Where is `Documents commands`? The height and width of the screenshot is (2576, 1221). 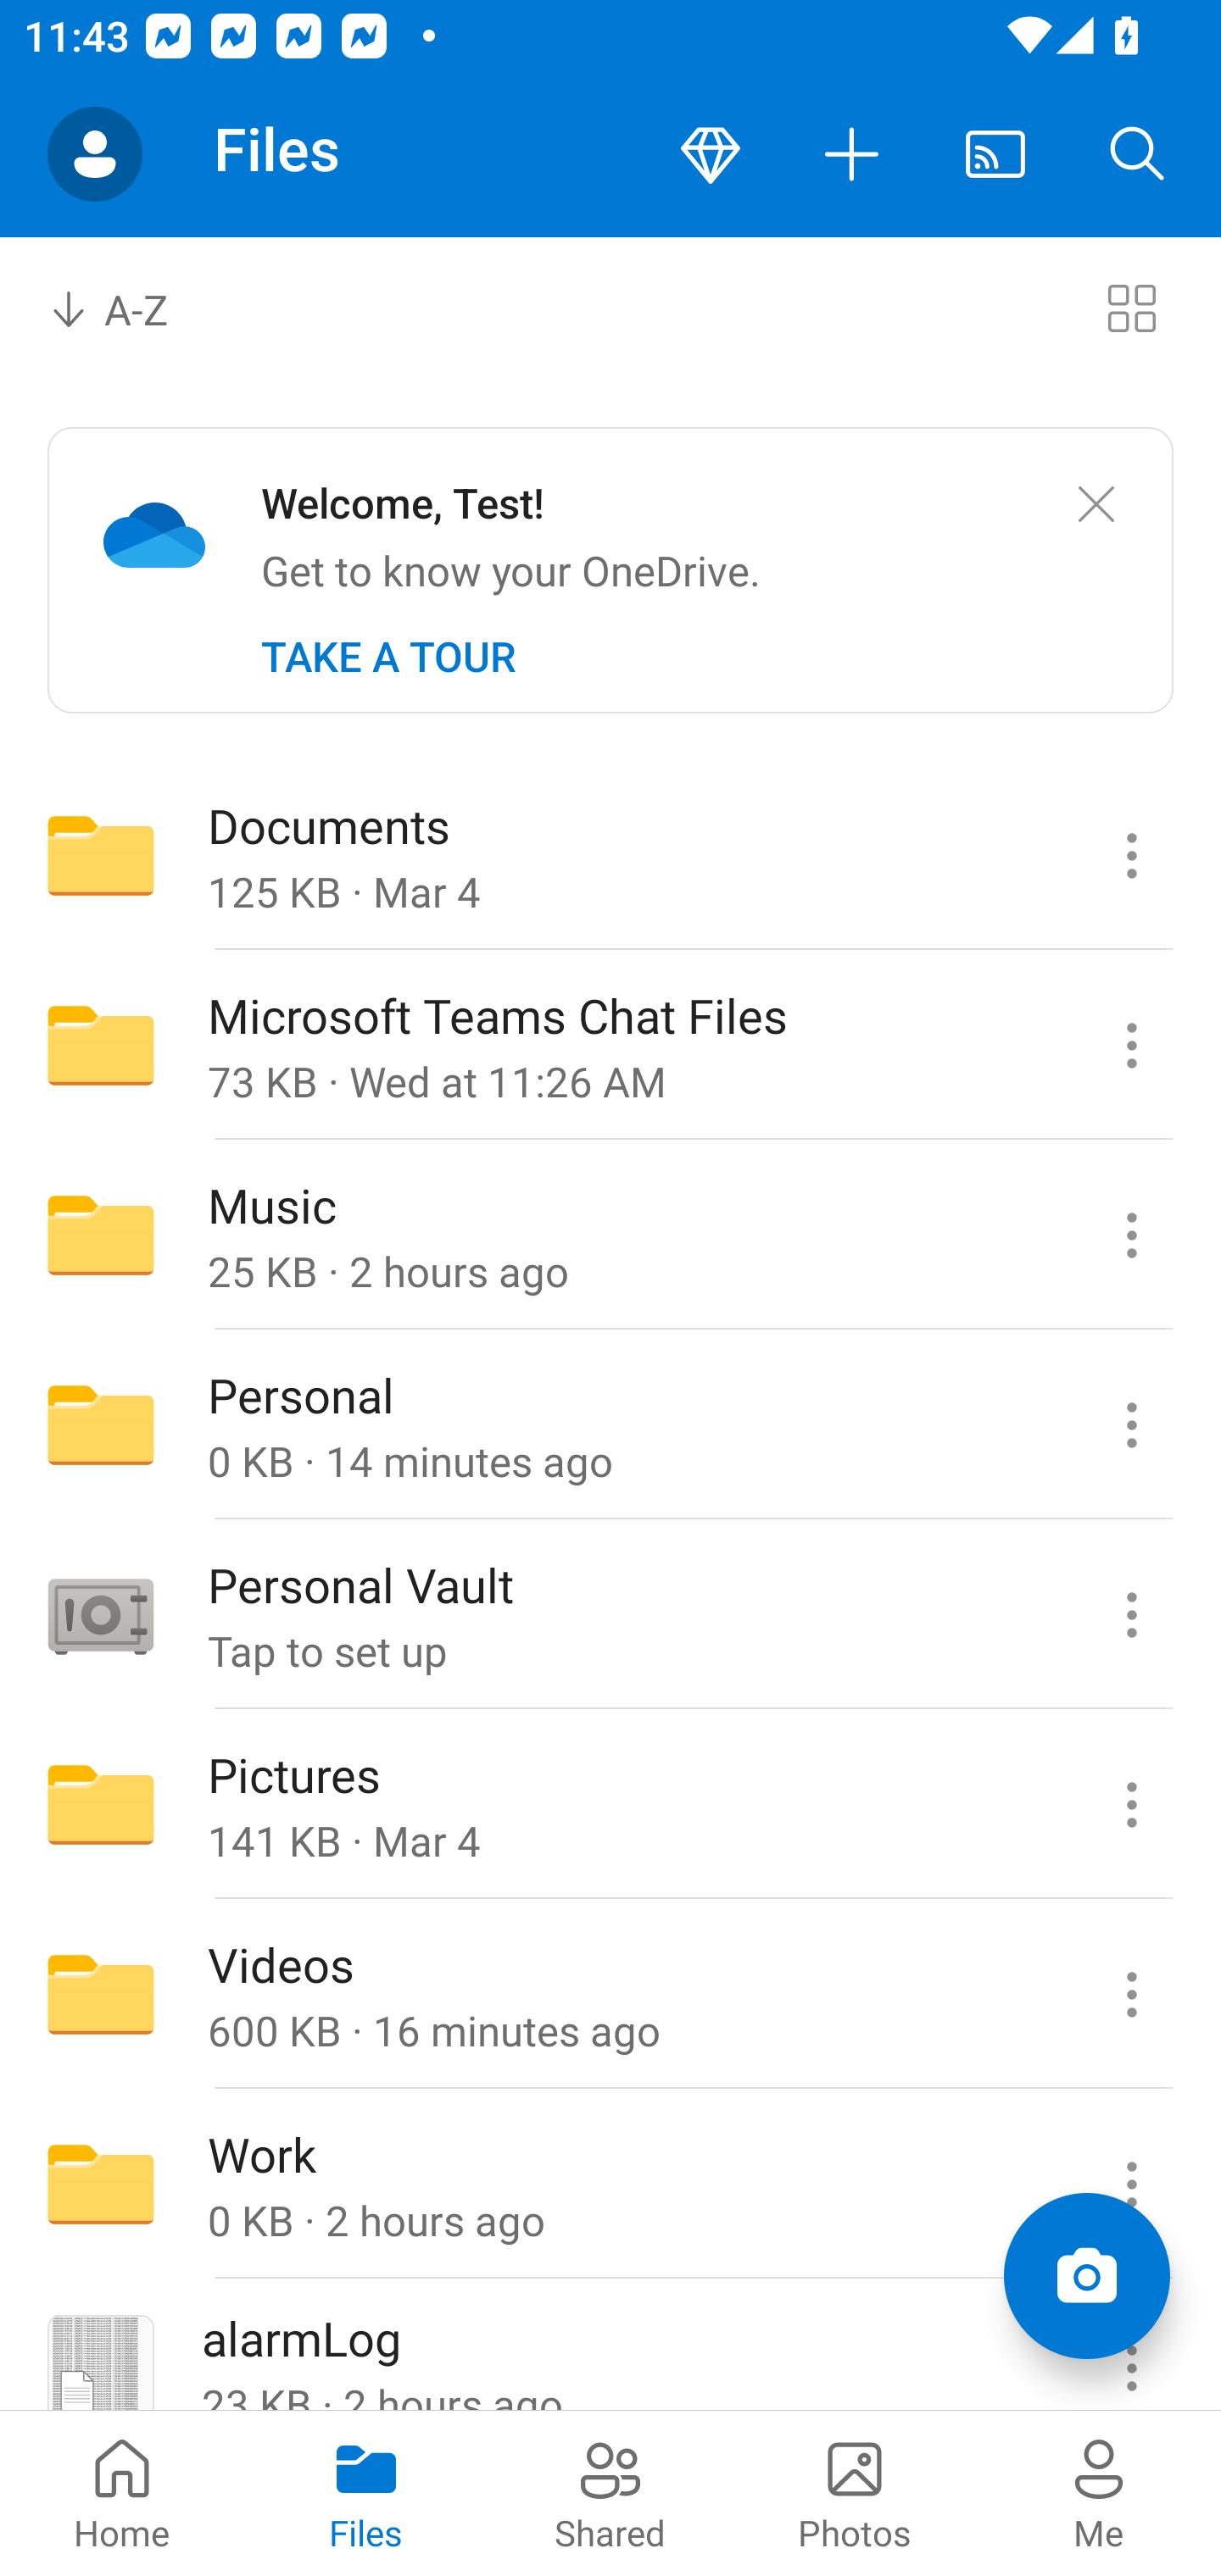 Documents commands is located at coordinates (1131, 854).